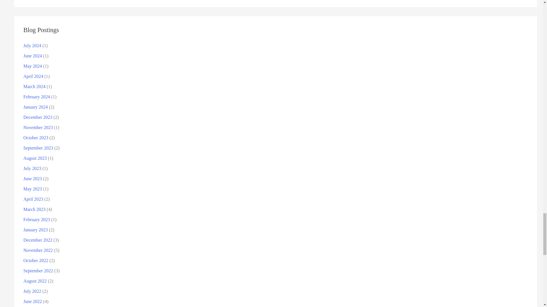 The width and height of the screenshot is (547, 307). What do you see at coordinates (38, 148) in the screenshot?
I see `September 2023` at bounding box center [38, 148].